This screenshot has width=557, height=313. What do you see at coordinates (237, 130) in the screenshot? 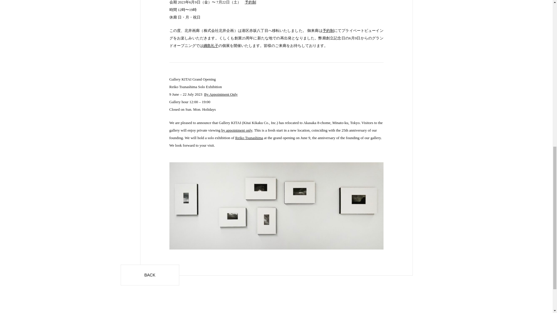
I see `by appointment only` at bounding box center [237, 130].